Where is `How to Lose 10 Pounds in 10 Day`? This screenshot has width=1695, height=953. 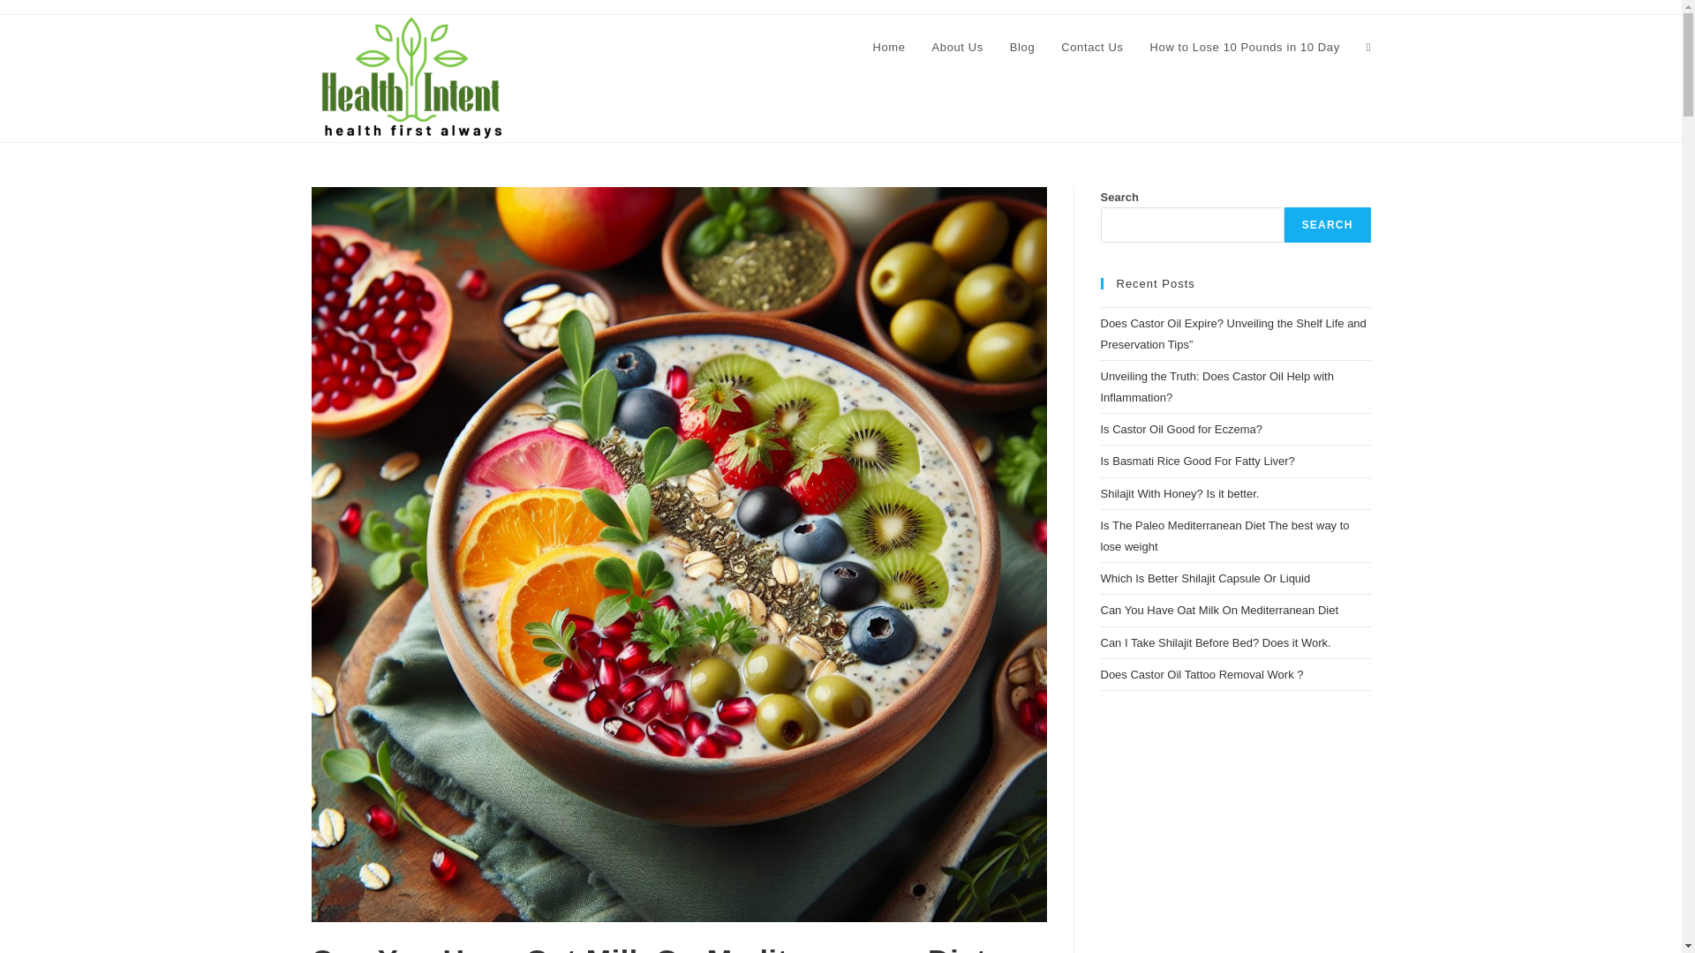 How to Lose 10 Pounds in 10 Day is located at coordinates (1245, 48).